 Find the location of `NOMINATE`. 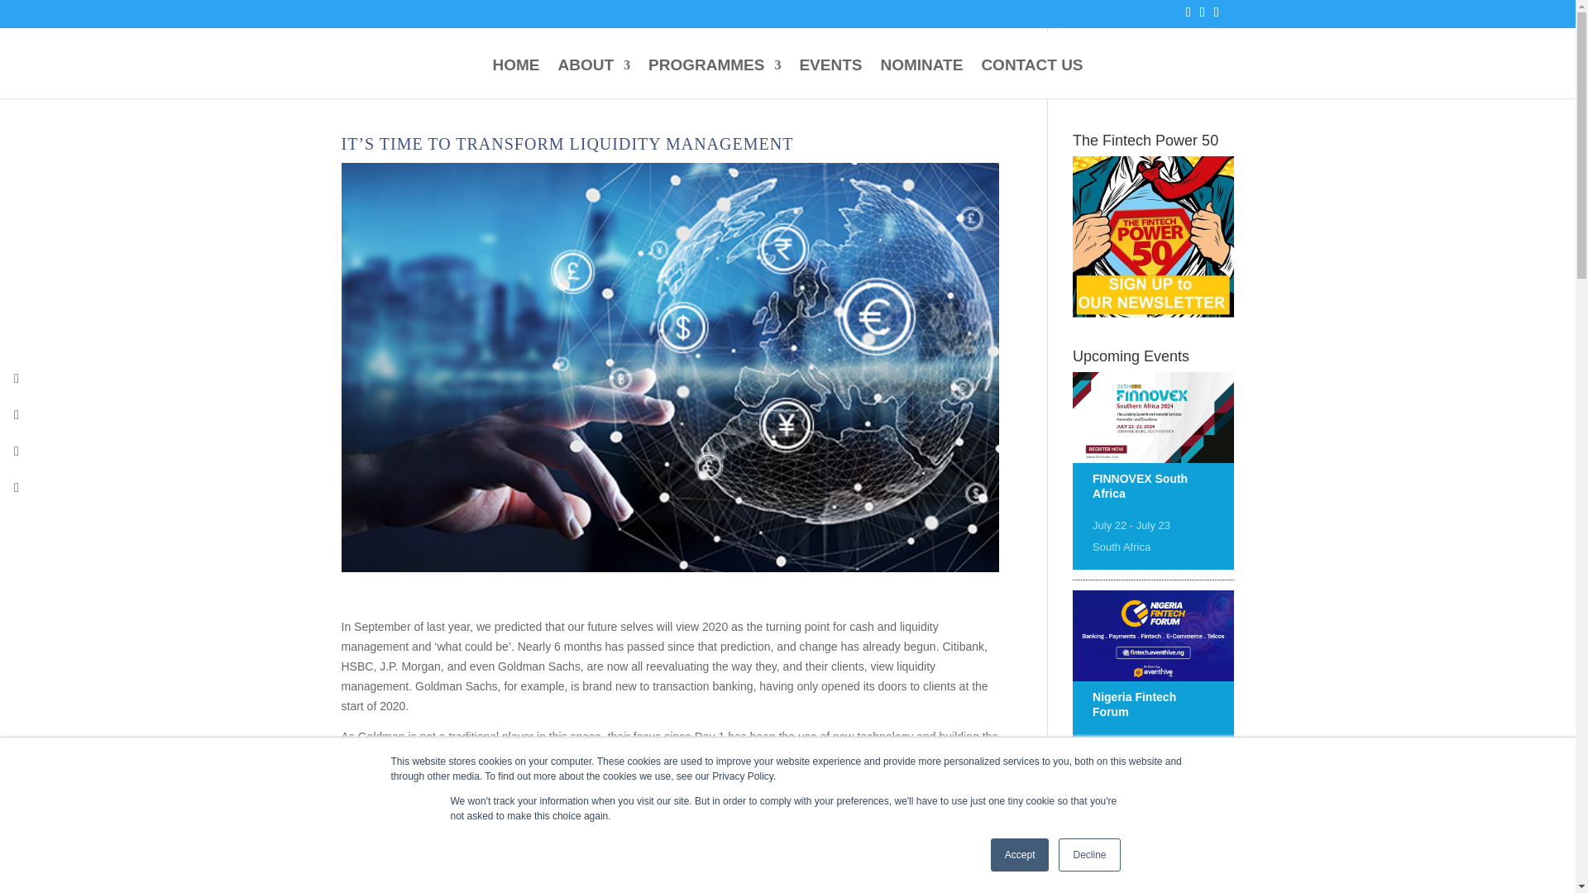

NOMINATE is located at coordinates (921, 79).